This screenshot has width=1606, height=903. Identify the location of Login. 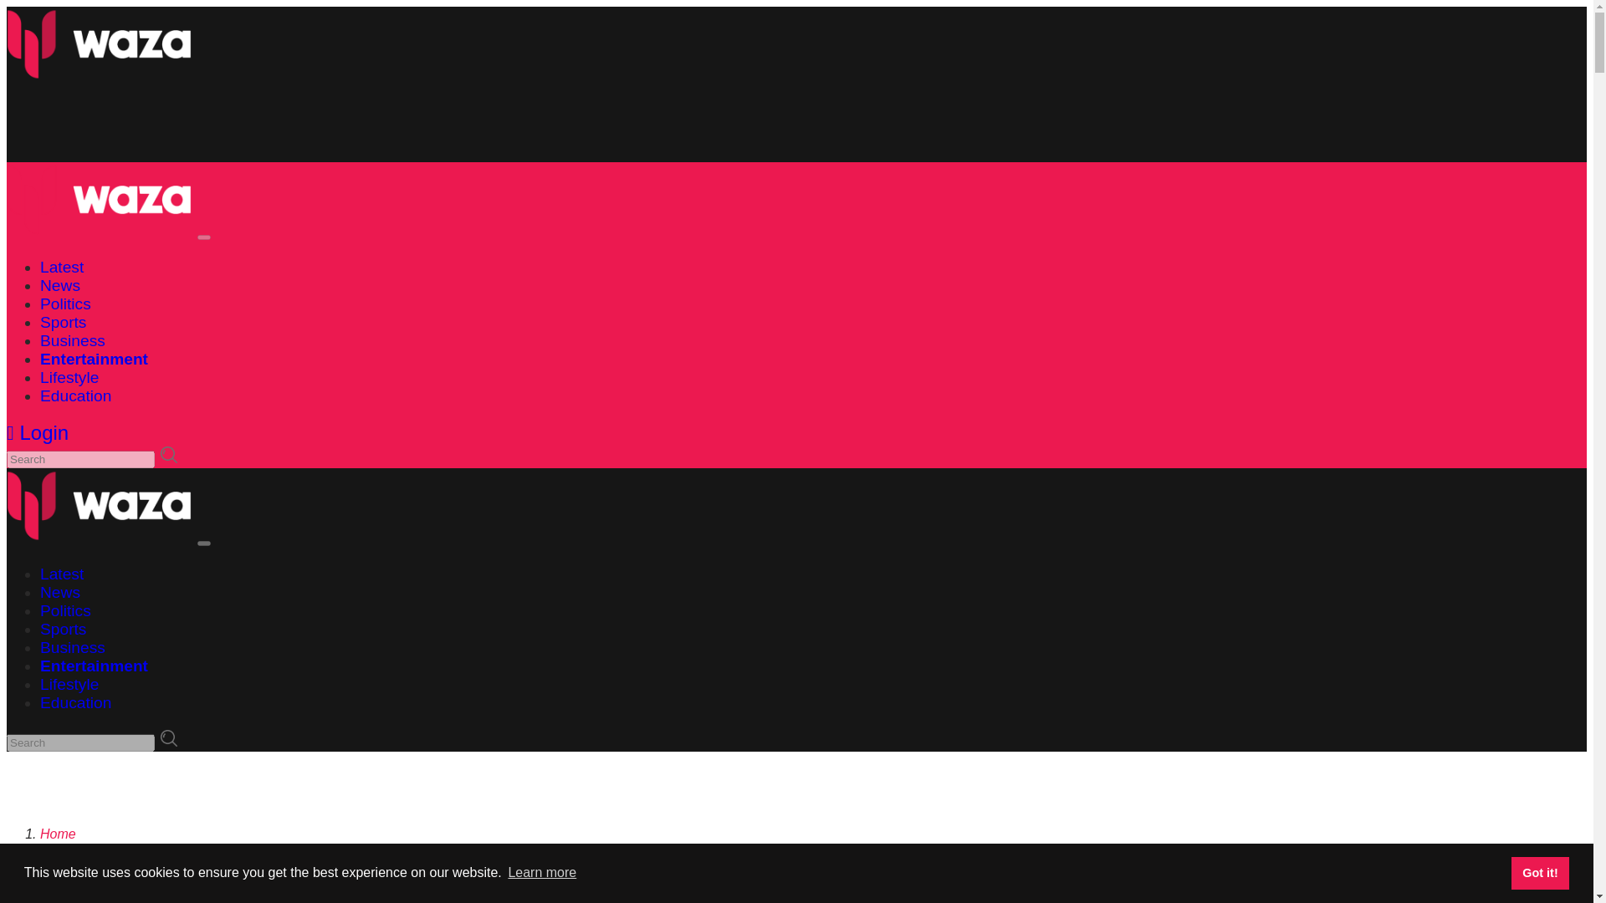
(37, 433).